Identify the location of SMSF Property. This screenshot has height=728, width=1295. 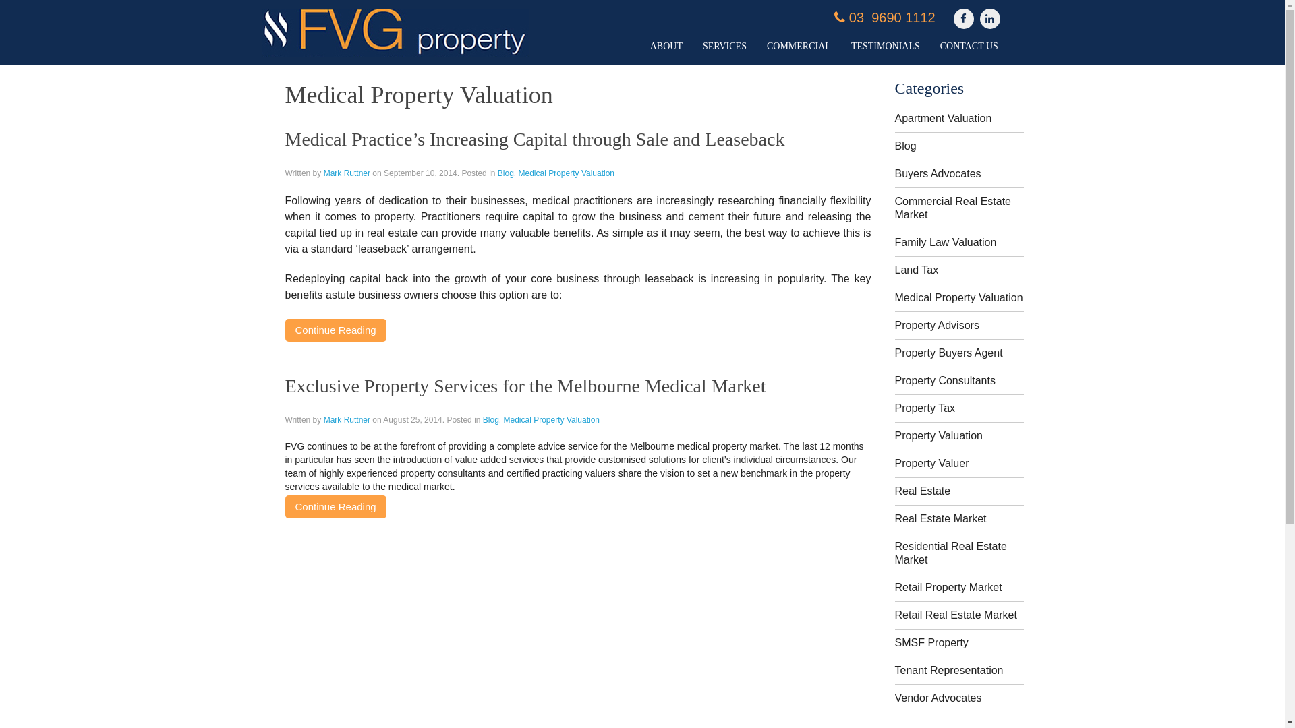
(931, 643).